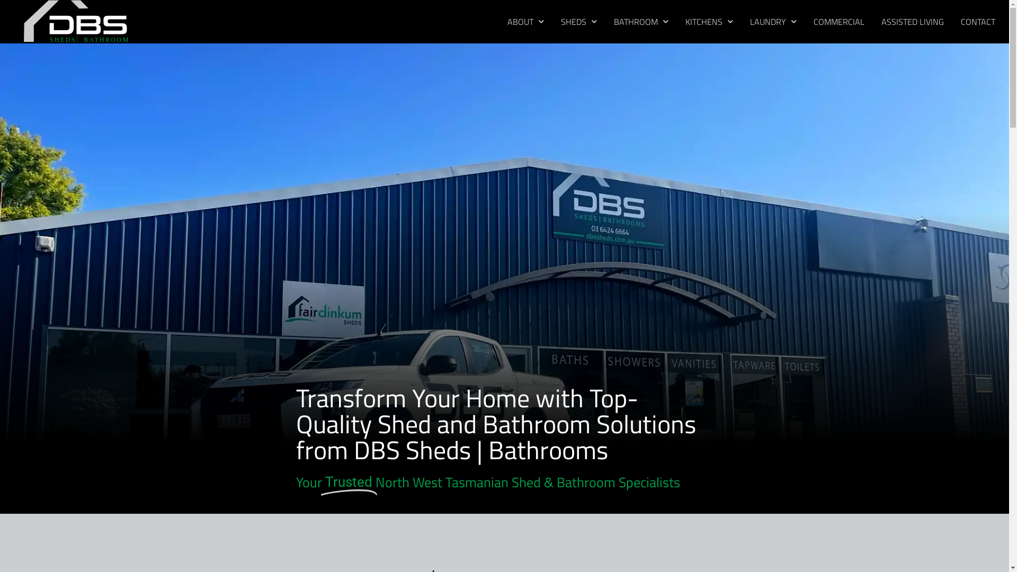 The height and width of the screenshot is (572, 1017). Describe the element at coordinates (641, 22) in the screenshot. I see `BATHROOM` at that location.